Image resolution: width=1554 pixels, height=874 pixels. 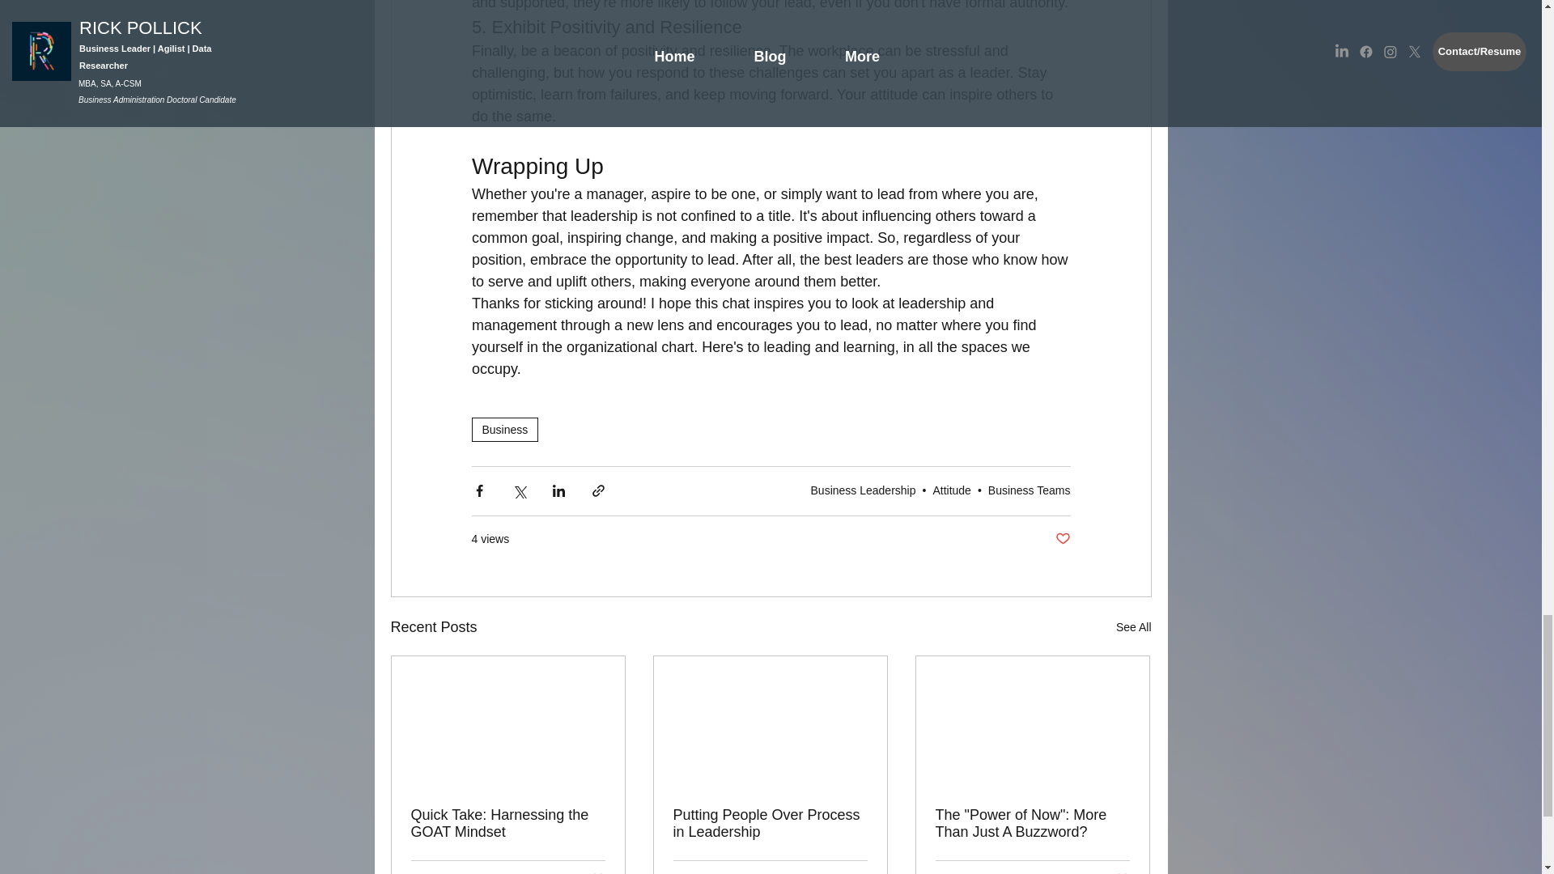 I want to click on Attitude, so click(x=951, y=490).